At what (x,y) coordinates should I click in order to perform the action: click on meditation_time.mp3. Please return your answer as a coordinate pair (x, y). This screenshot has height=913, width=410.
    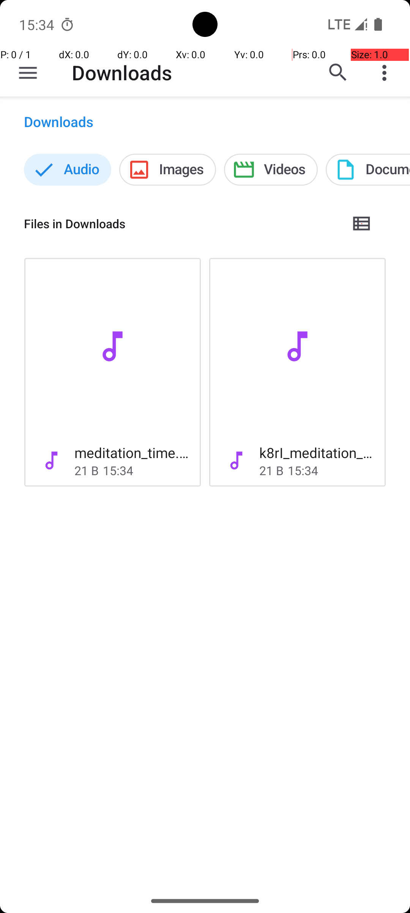
    Looking at the image, I should click on (131, 453).